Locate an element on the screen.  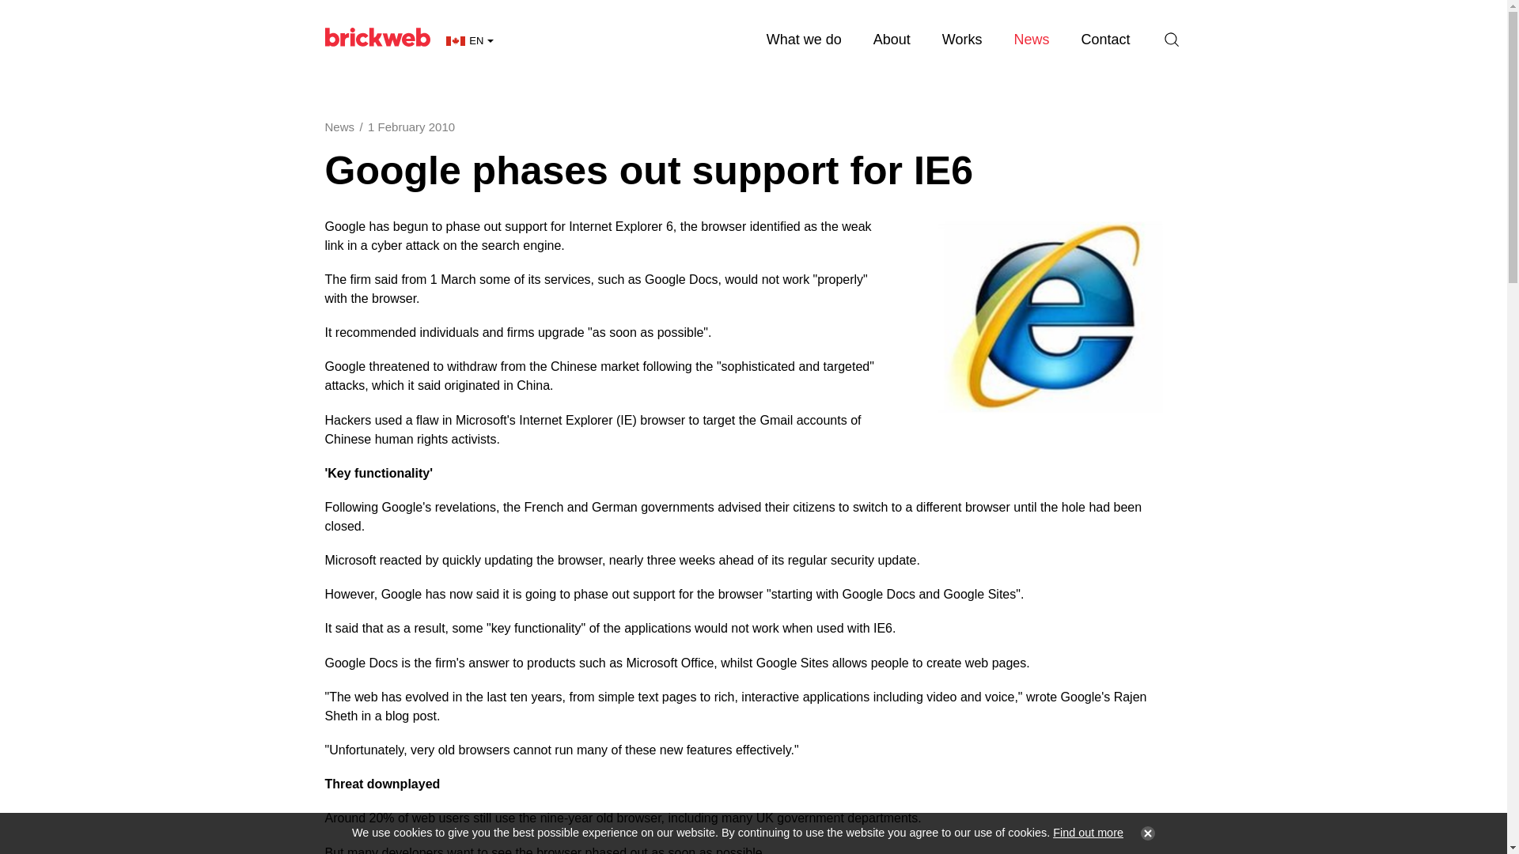
What we do is located at coordinates (804, 40).